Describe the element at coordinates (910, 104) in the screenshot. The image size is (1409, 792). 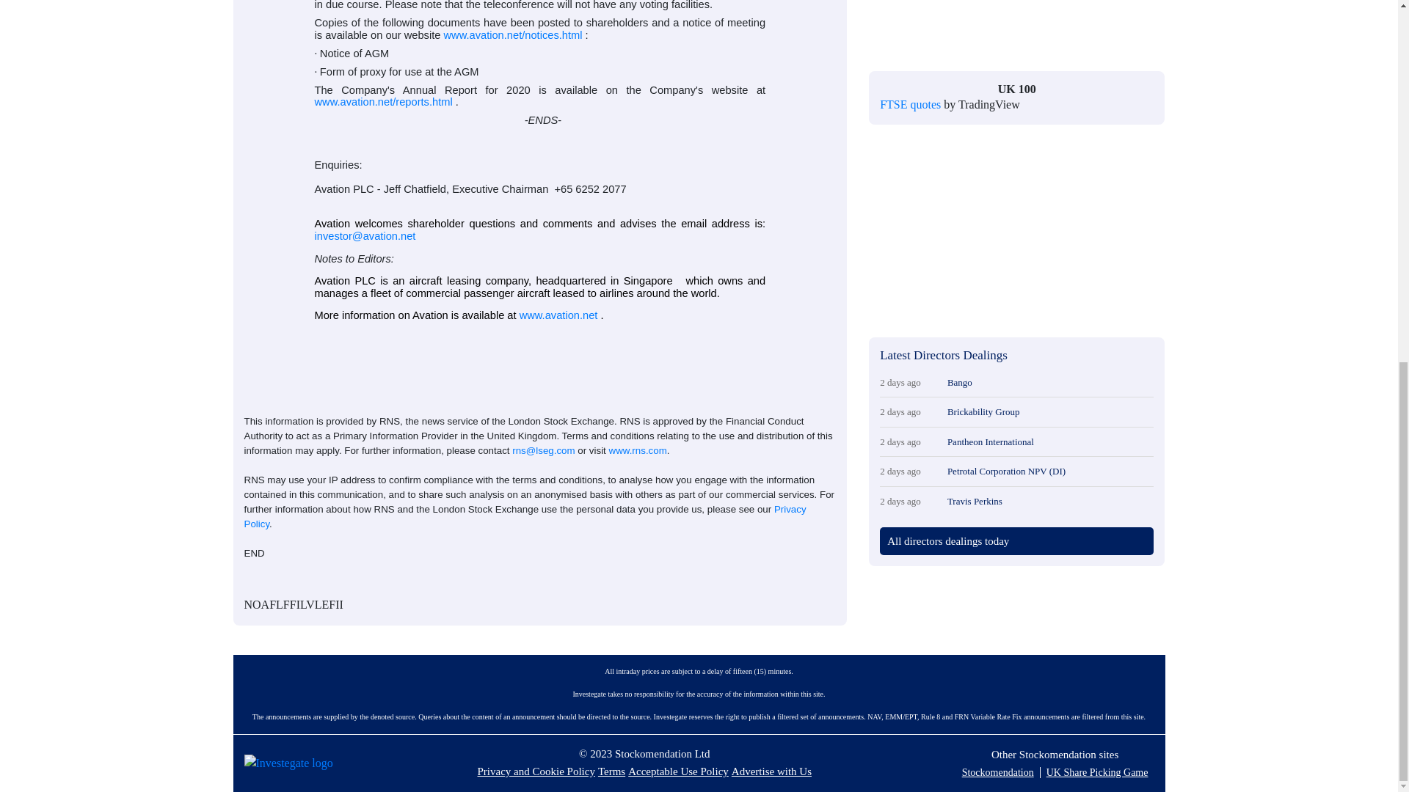
I see `FTSE quotes` at that location.